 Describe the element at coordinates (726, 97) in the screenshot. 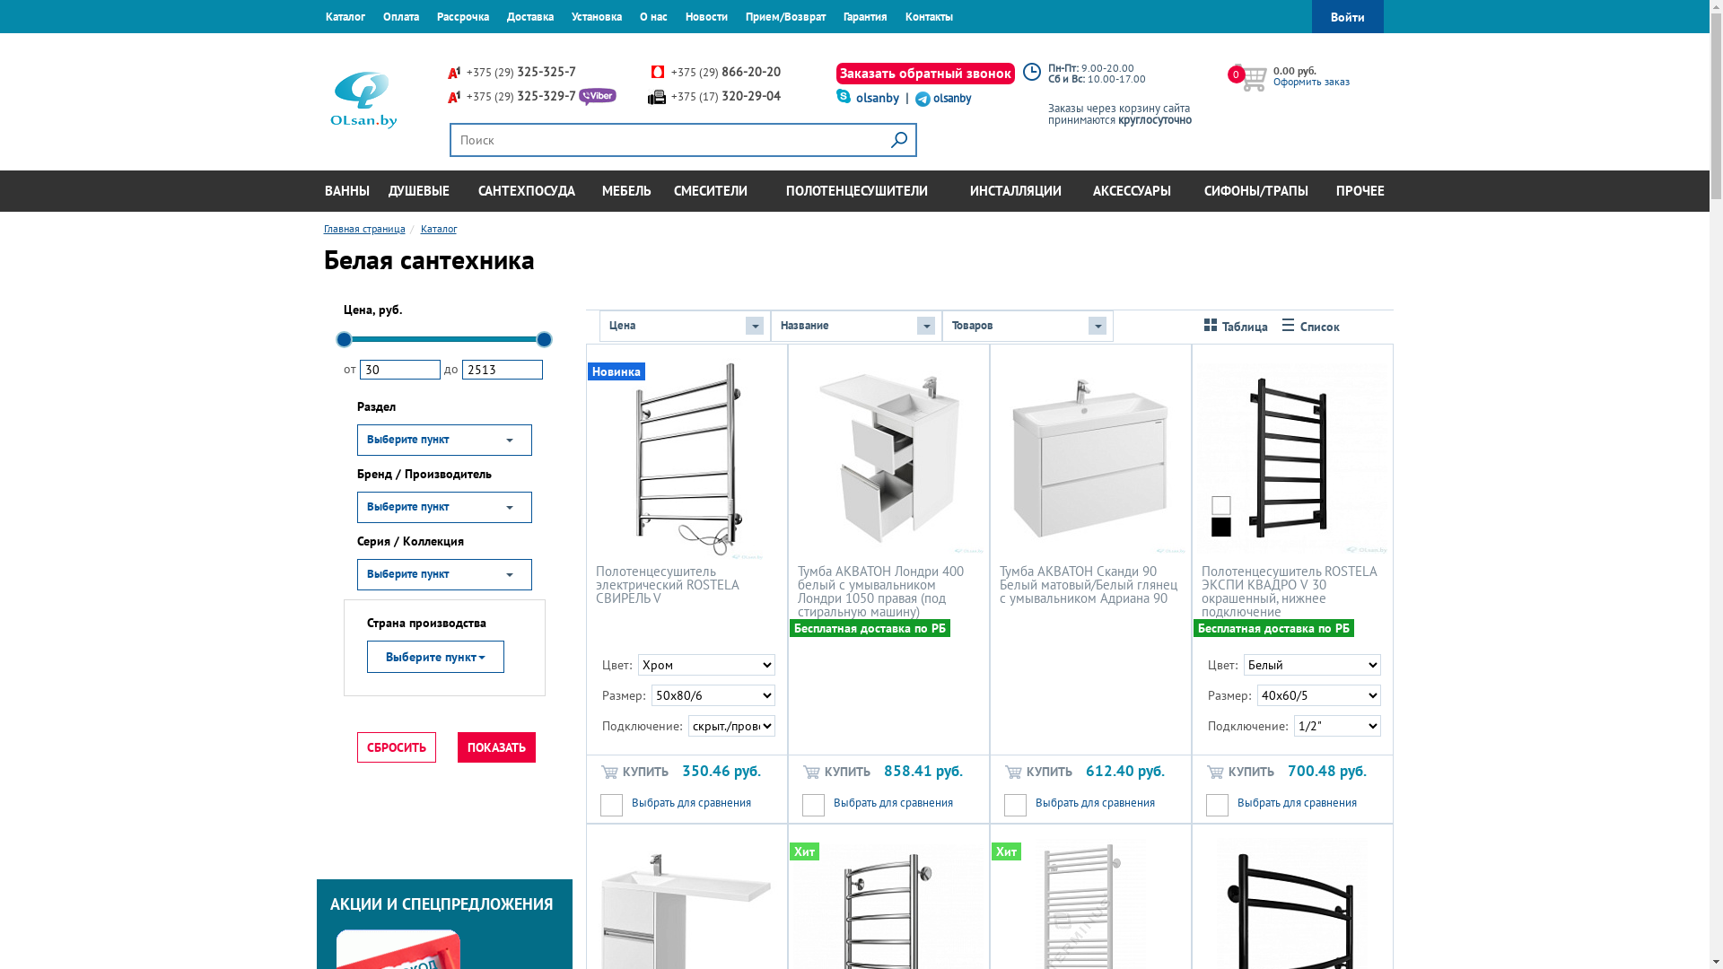

I see `+375 (17) 320-29-04` at that location.